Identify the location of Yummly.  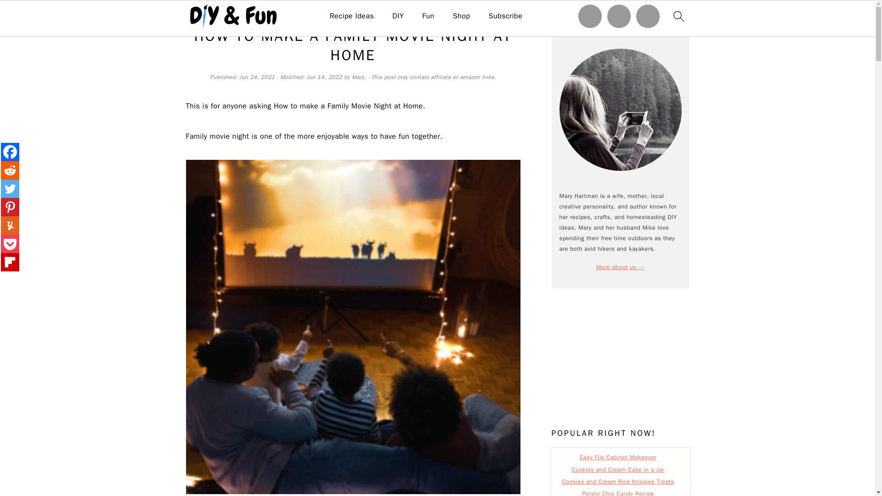
(10, 225).